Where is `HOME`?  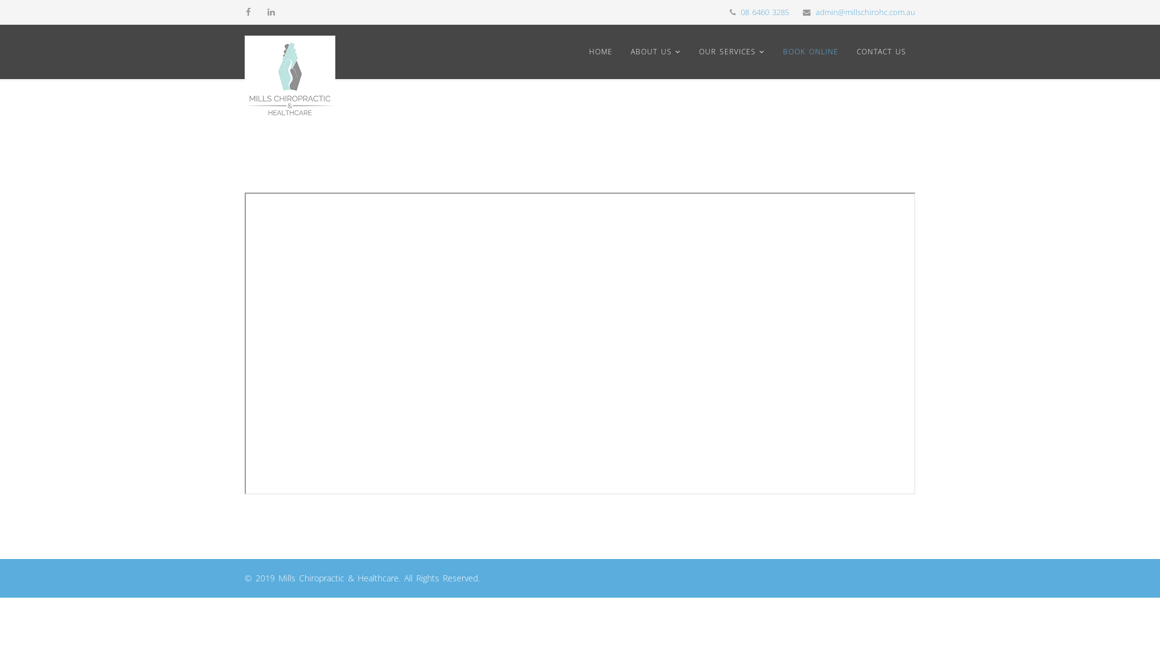
HOME is located at coordinates (601, 52).